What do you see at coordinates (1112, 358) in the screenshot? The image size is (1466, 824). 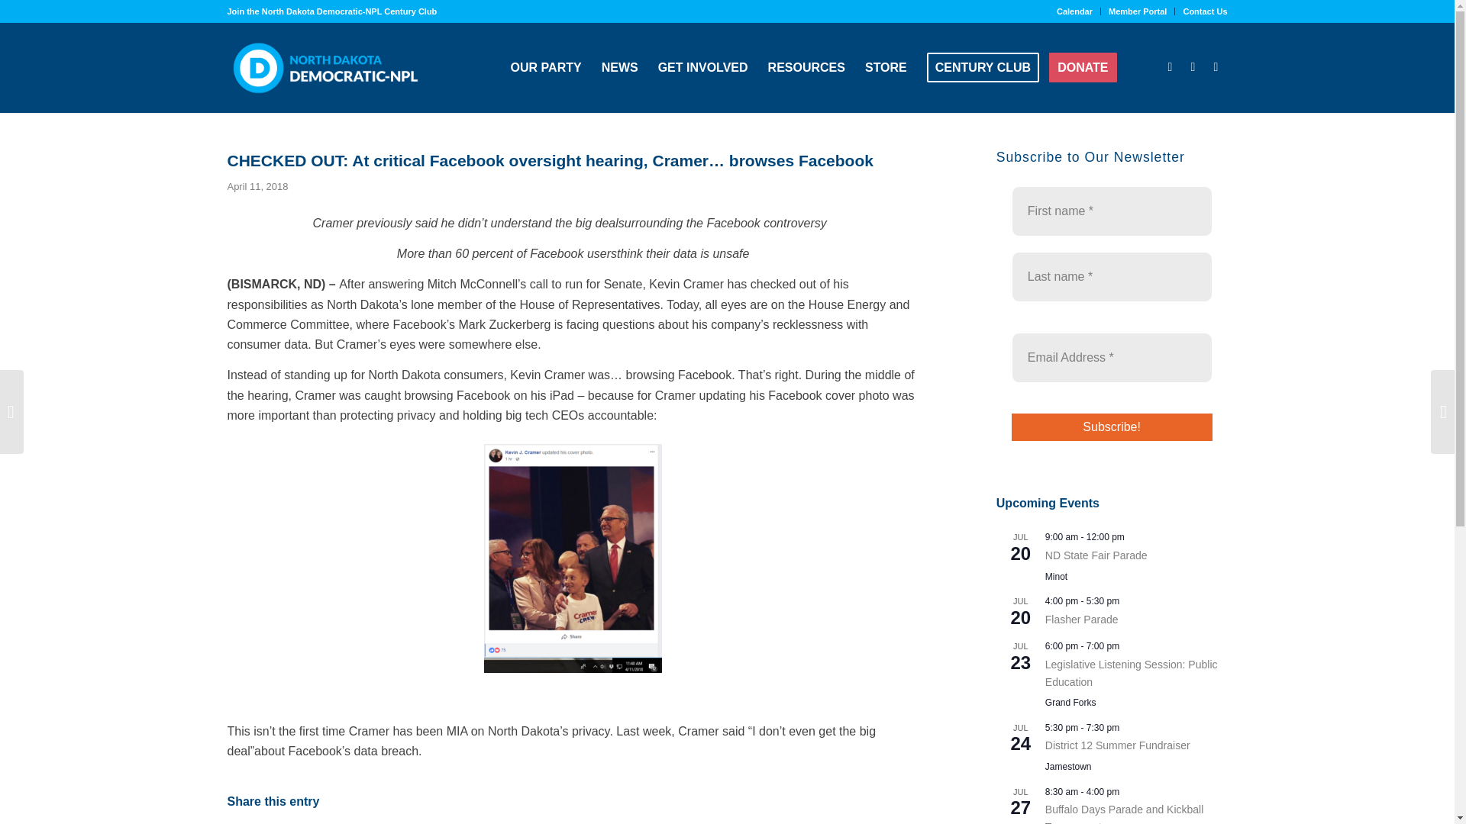 I see `Email Address` at bounding box center [1112, 358].